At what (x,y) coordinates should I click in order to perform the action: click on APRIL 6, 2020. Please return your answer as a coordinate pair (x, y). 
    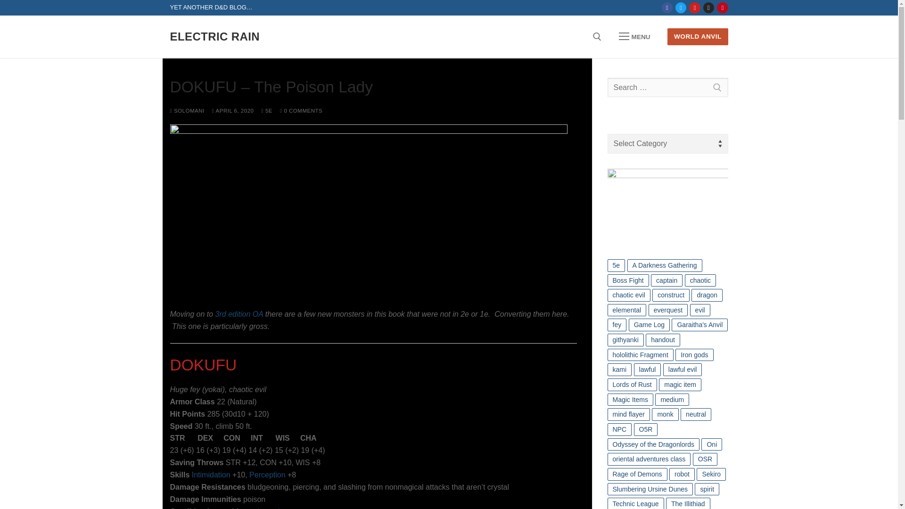
    Looking at the image, I should click on (233, 110).